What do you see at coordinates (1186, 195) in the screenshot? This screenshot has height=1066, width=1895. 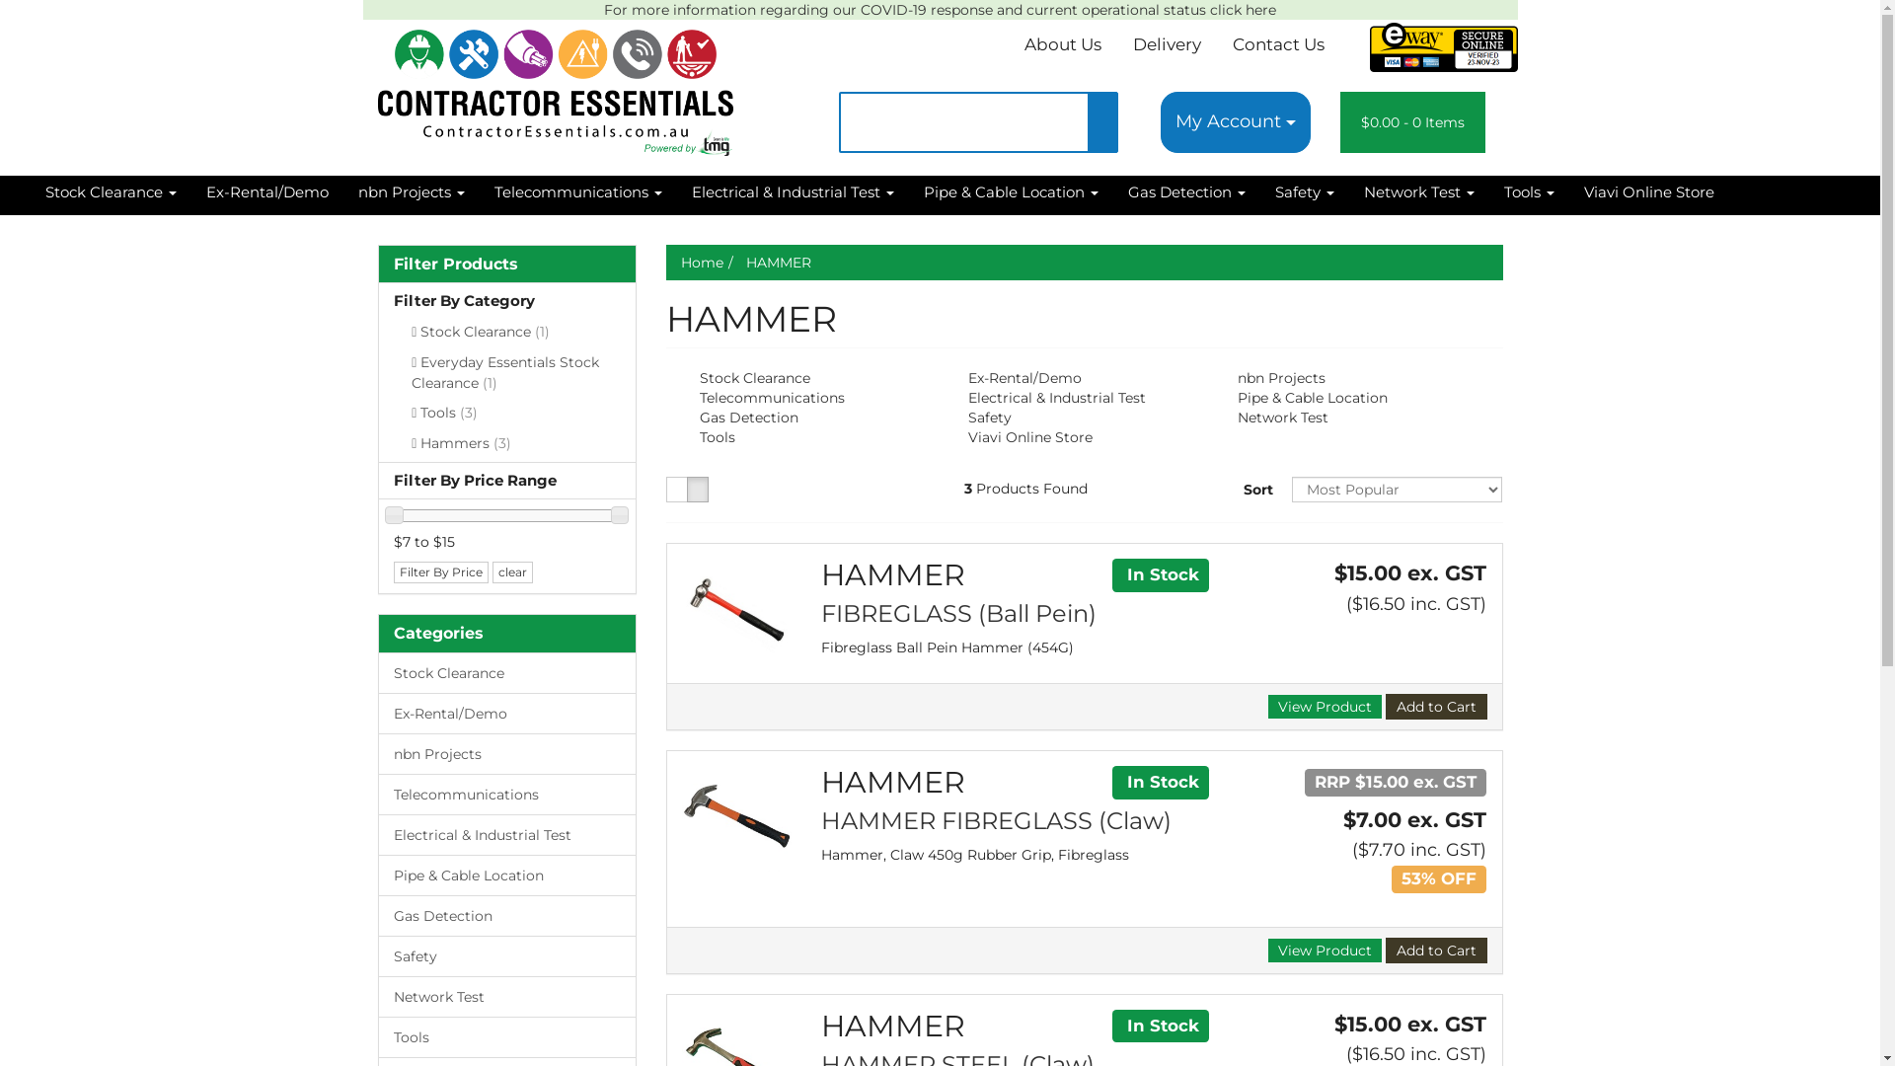 I see `Gas Detection` at bounding box center [1186, 195].